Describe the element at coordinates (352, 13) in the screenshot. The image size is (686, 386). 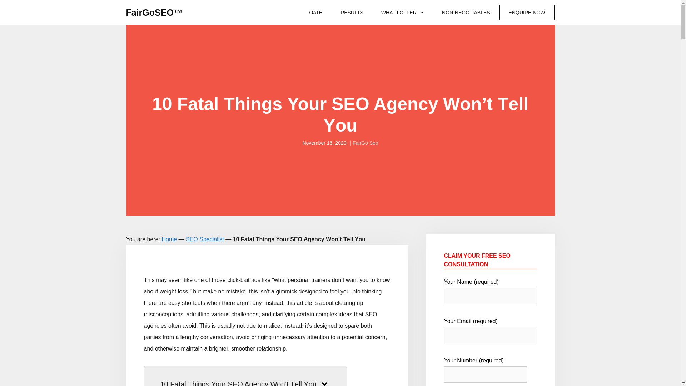
I see `RESULTS` at that location.